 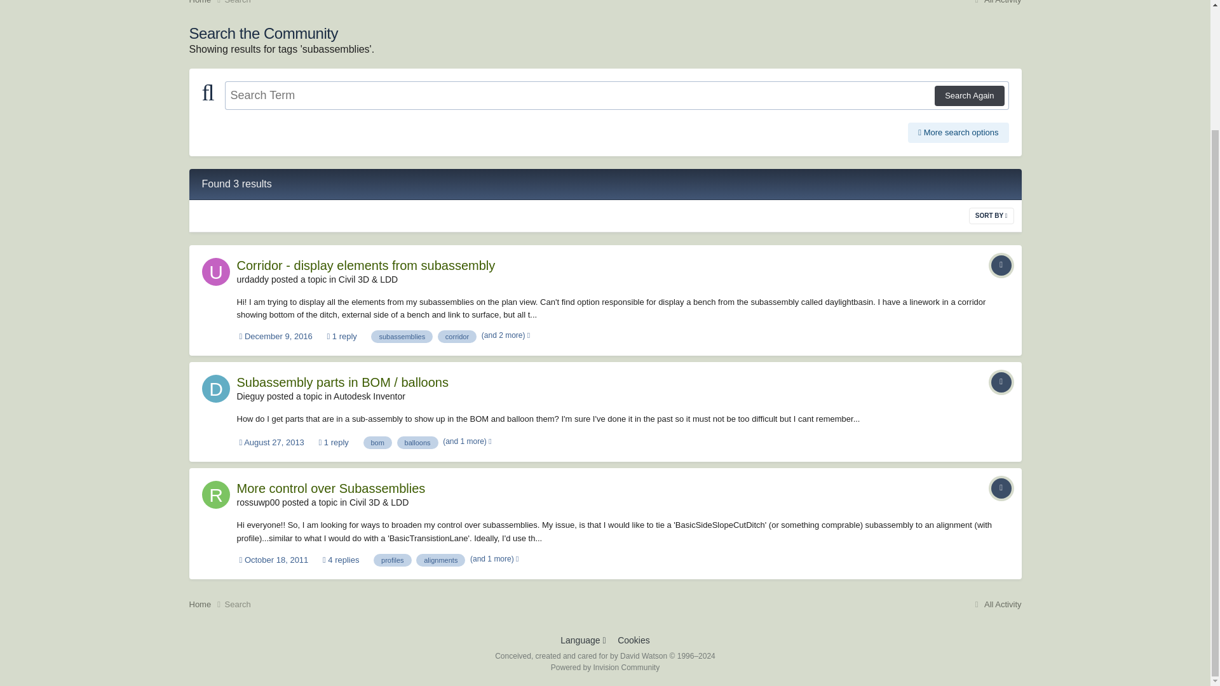 What do you see at coordinates (1001, 488) in the screenshot?
I see `Topic` at bounding box center [1001, 488].